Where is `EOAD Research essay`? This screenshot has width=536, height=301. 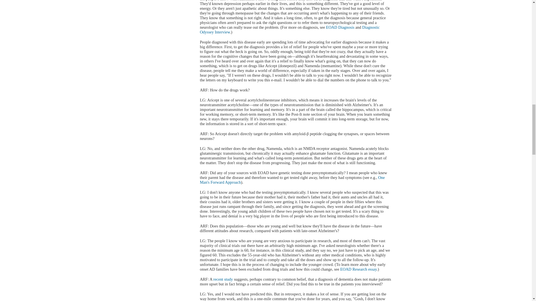
EOAD Research essay is located at coordinates (358, 269).